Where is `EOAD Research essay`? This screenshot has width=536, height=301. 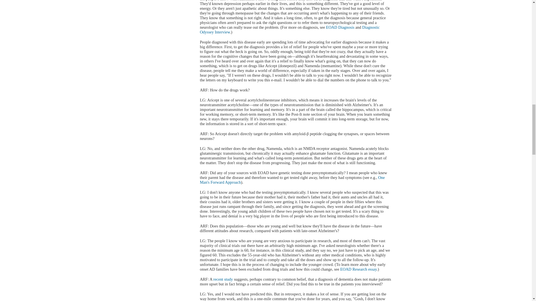
EOAD Research essay is located at coordinates (358, 269).